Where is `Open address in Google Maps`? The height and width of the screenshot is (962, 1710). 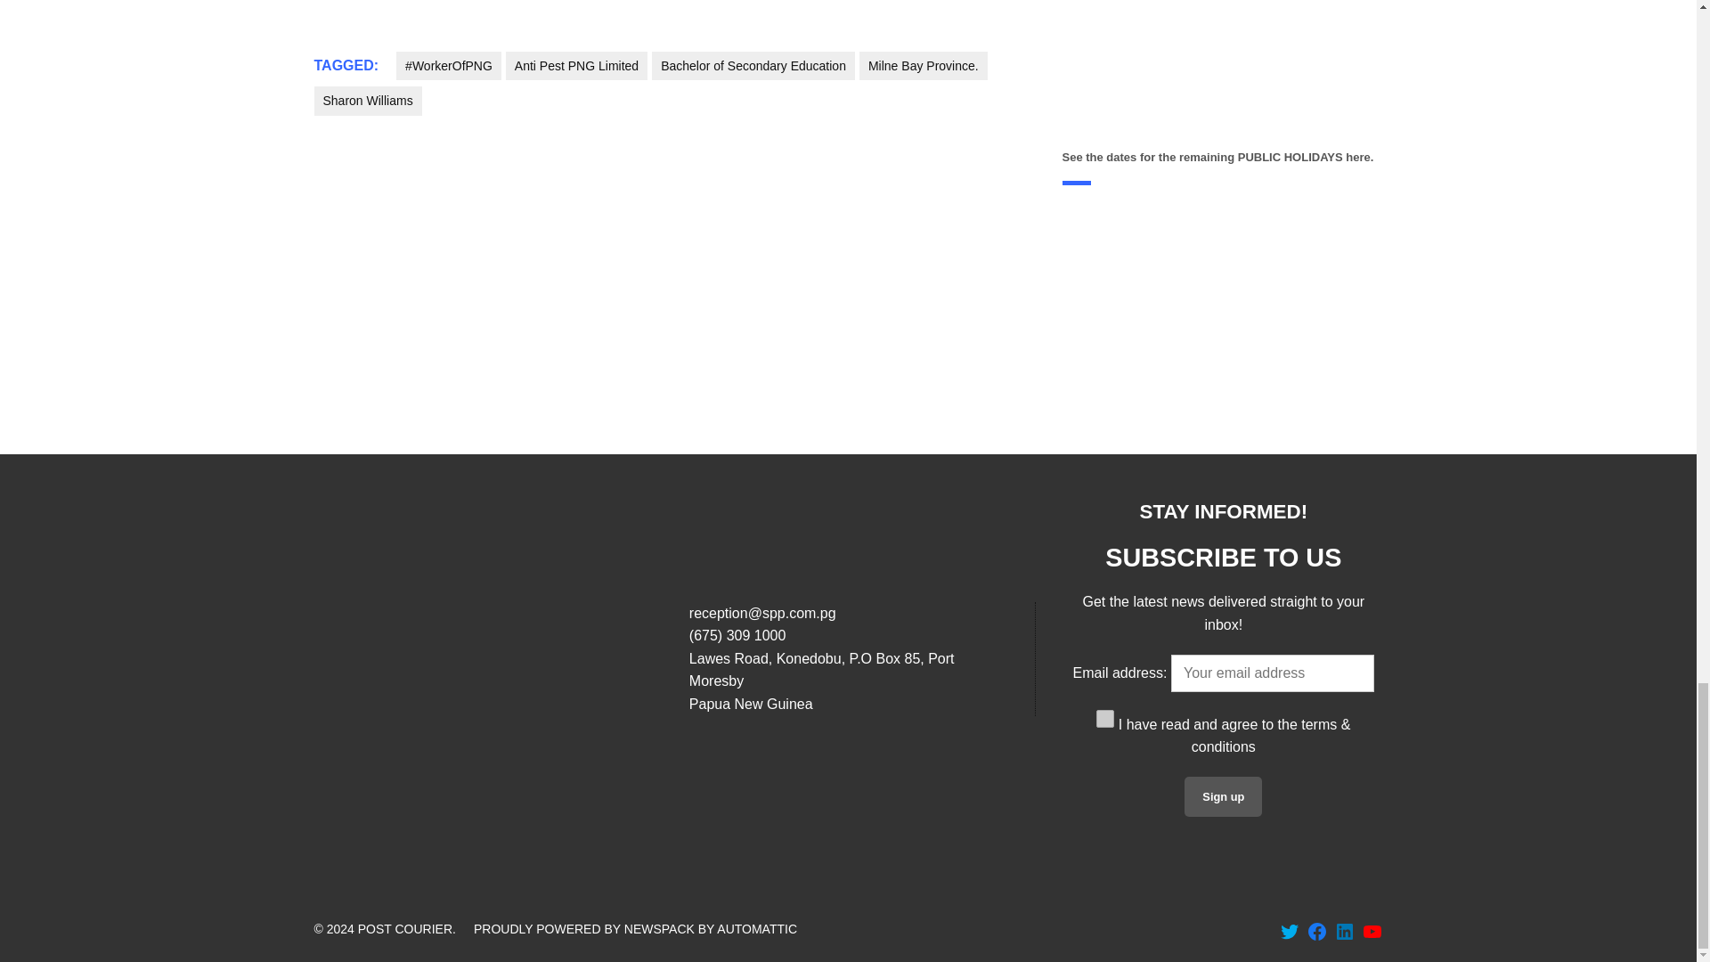
Open address in Google Maps is located at coordinates (848, 681).